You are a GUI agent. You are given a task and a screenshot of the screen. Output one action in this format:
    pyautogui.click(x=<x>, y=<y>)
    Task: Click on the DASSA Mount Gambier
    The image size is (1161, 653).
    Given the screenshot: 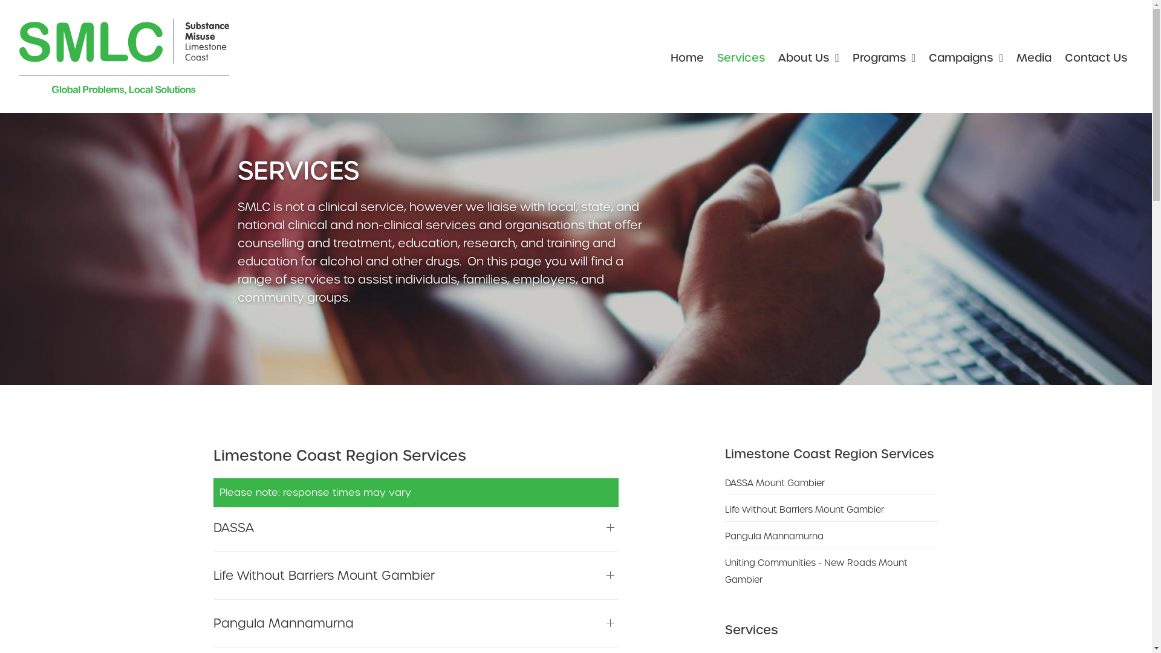 What is the action you would take?
    pyautogui.click(x=832, y=485)
    